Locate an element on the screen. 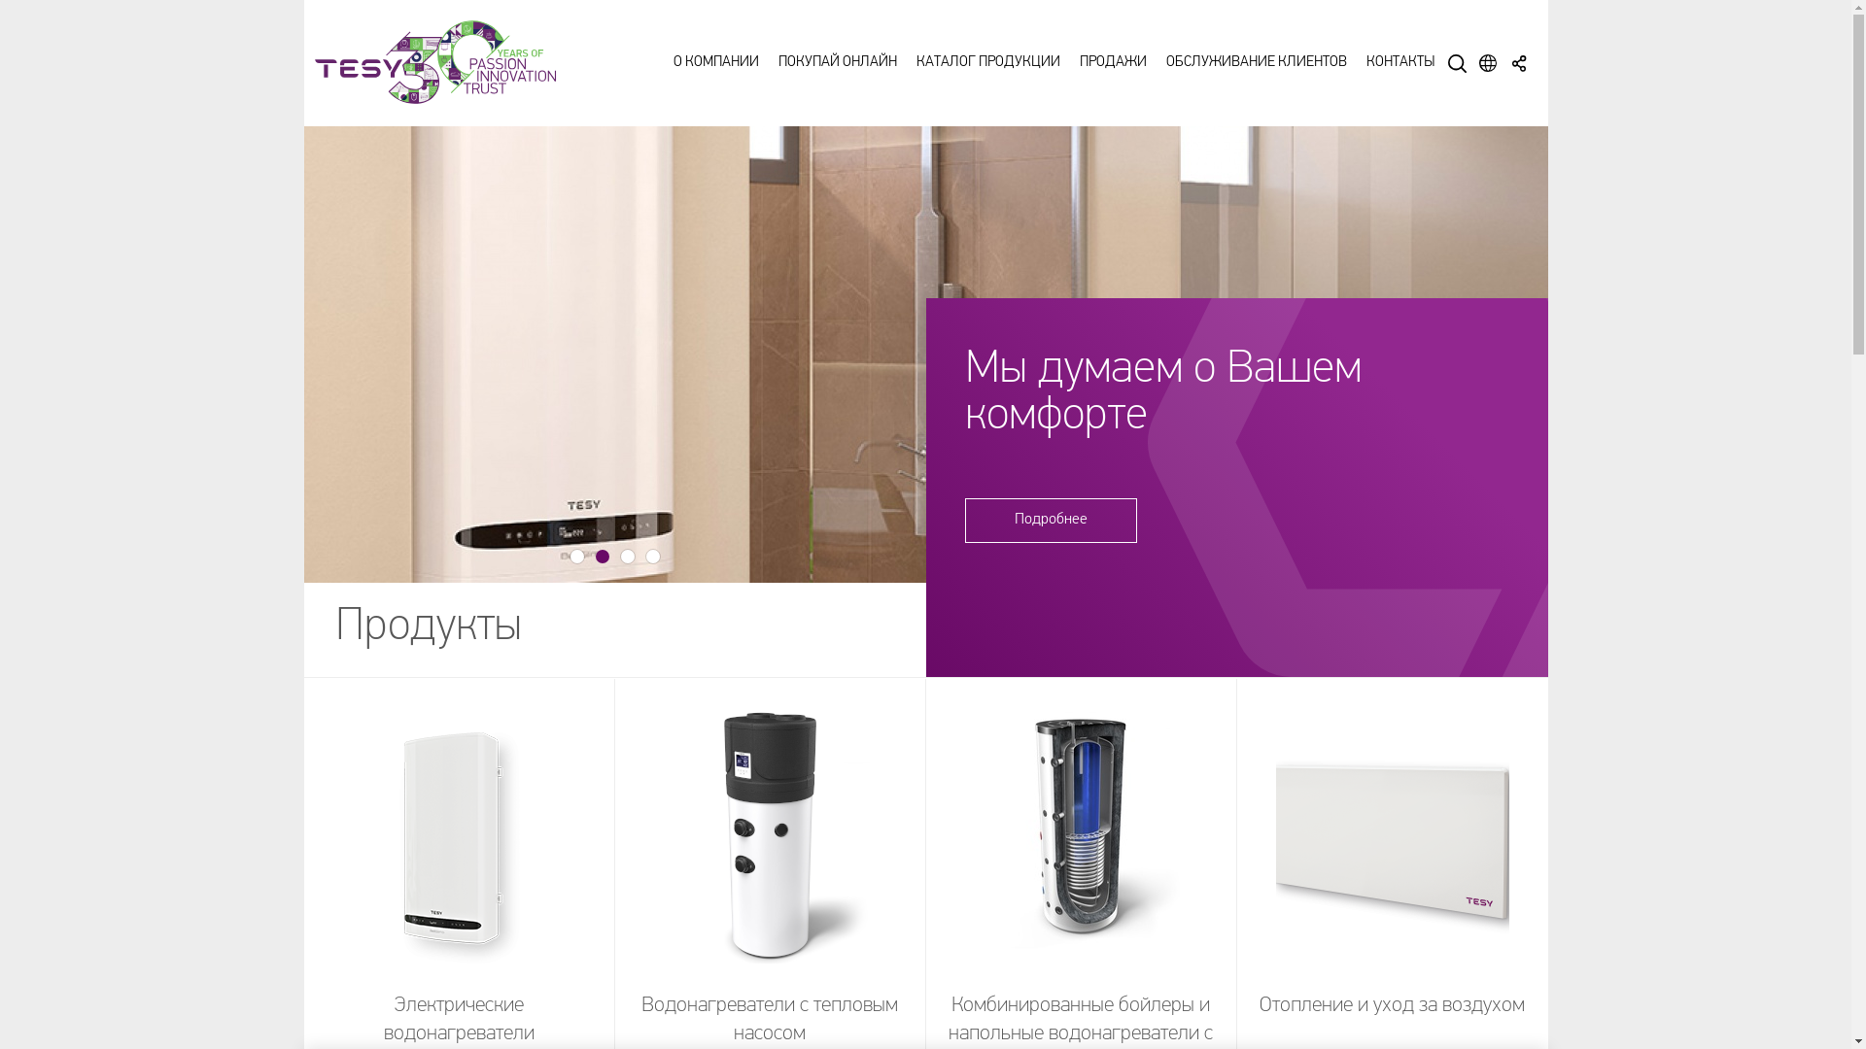  1 is located at coordinates (576, 557).